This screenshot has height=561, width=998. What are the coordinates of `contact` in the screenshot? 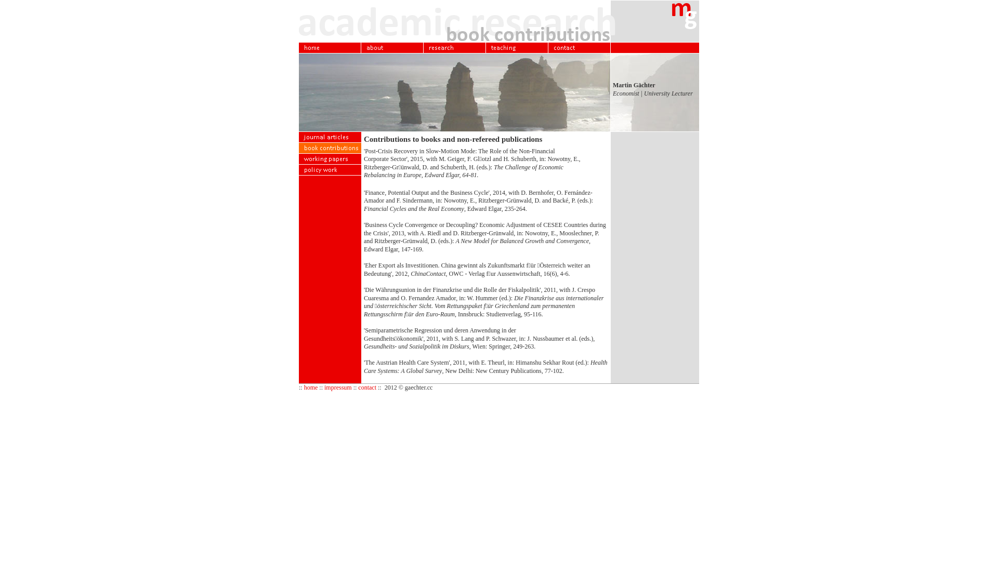 It's located at (367, 388).